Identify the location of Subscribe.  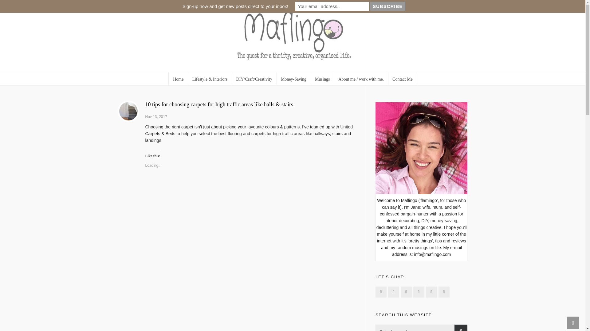
(387, 6).